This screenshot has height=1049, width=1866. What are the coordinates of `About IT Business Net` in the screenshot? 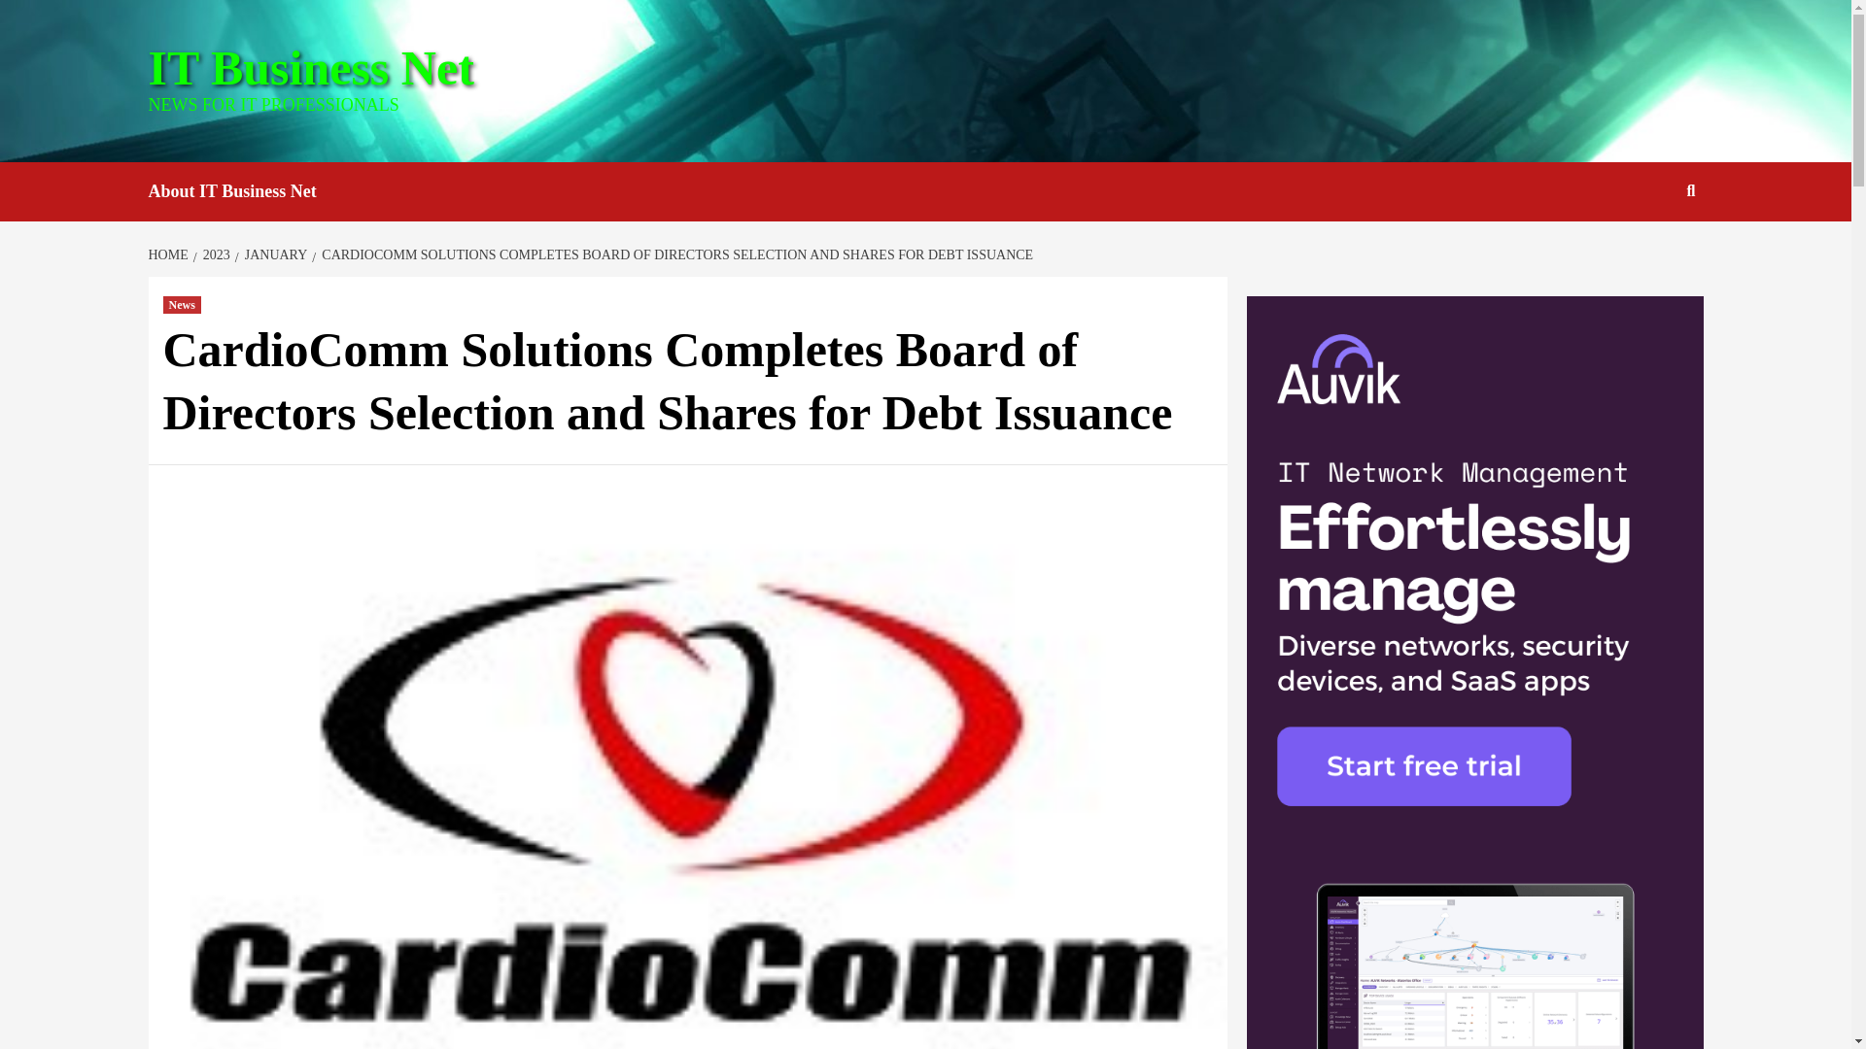 It's located at (246, 191).